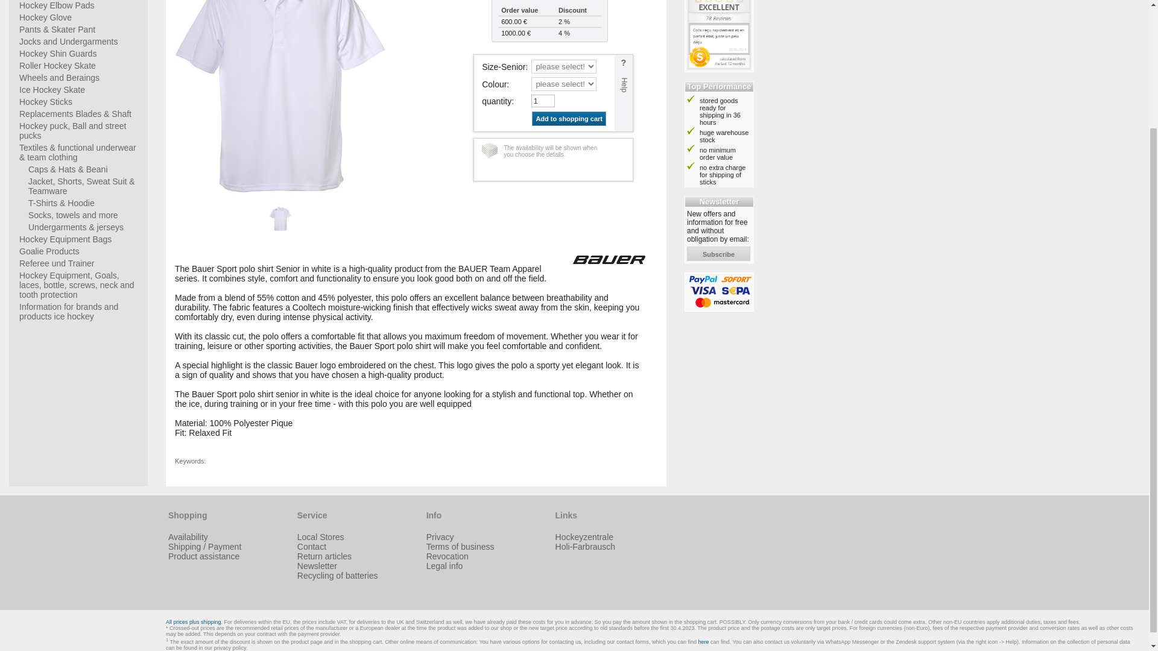  I want to click on 1, so click(543, 101).